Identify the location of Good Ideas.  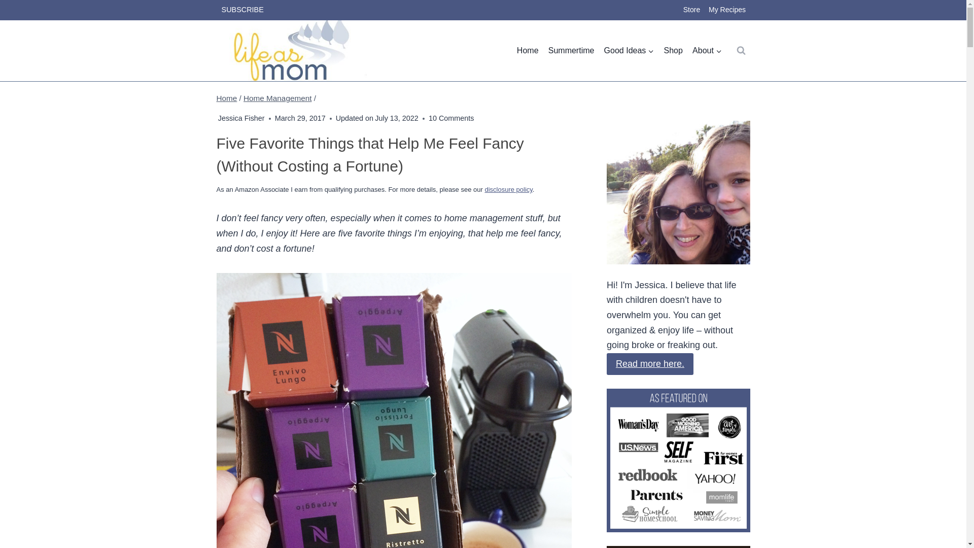
(629, 51).